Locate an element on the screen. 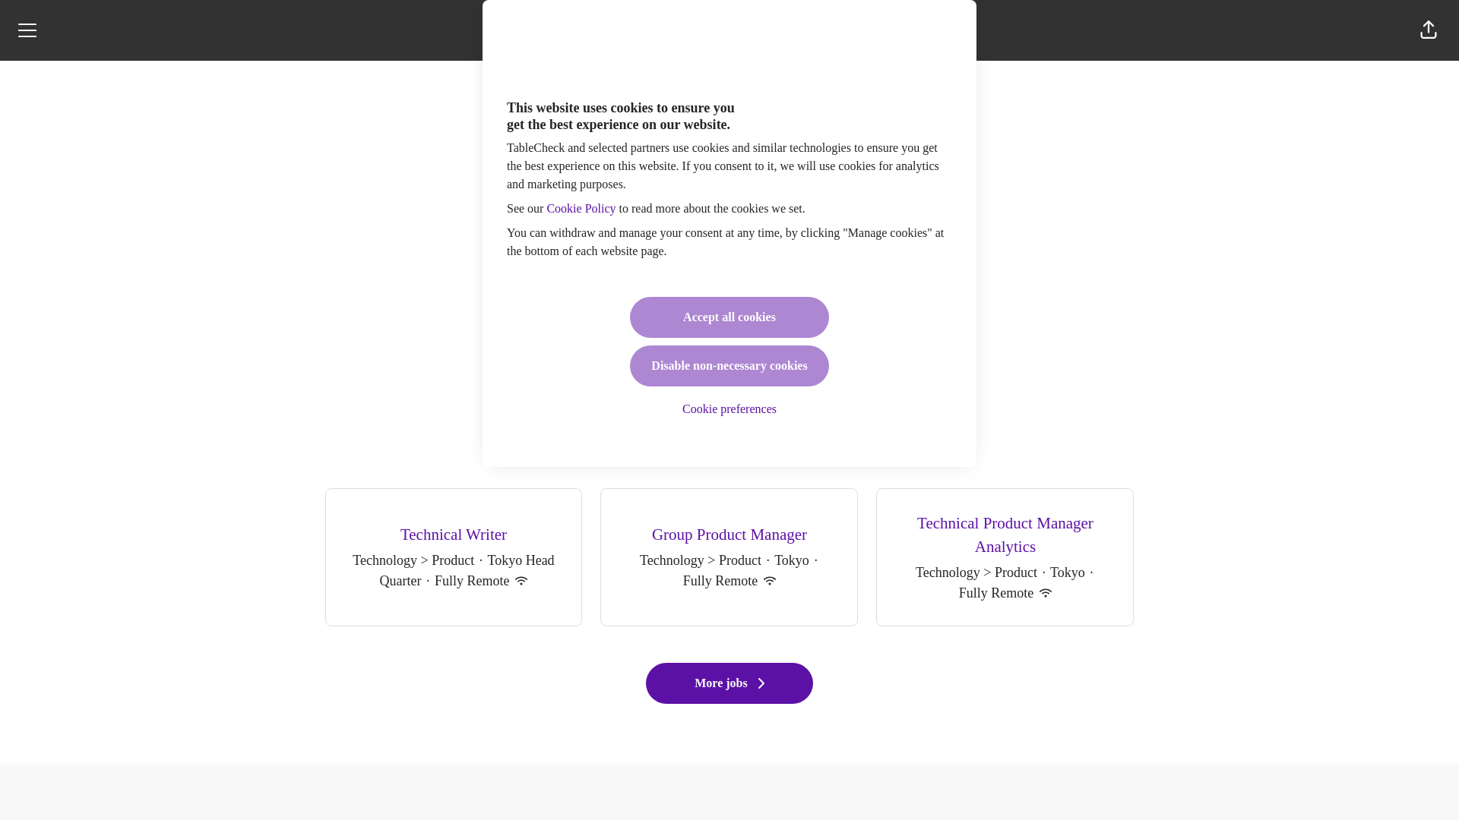 The height and width of the screenshot is (820, 1459). Group Product Manager is located at coordinates (728, 535).